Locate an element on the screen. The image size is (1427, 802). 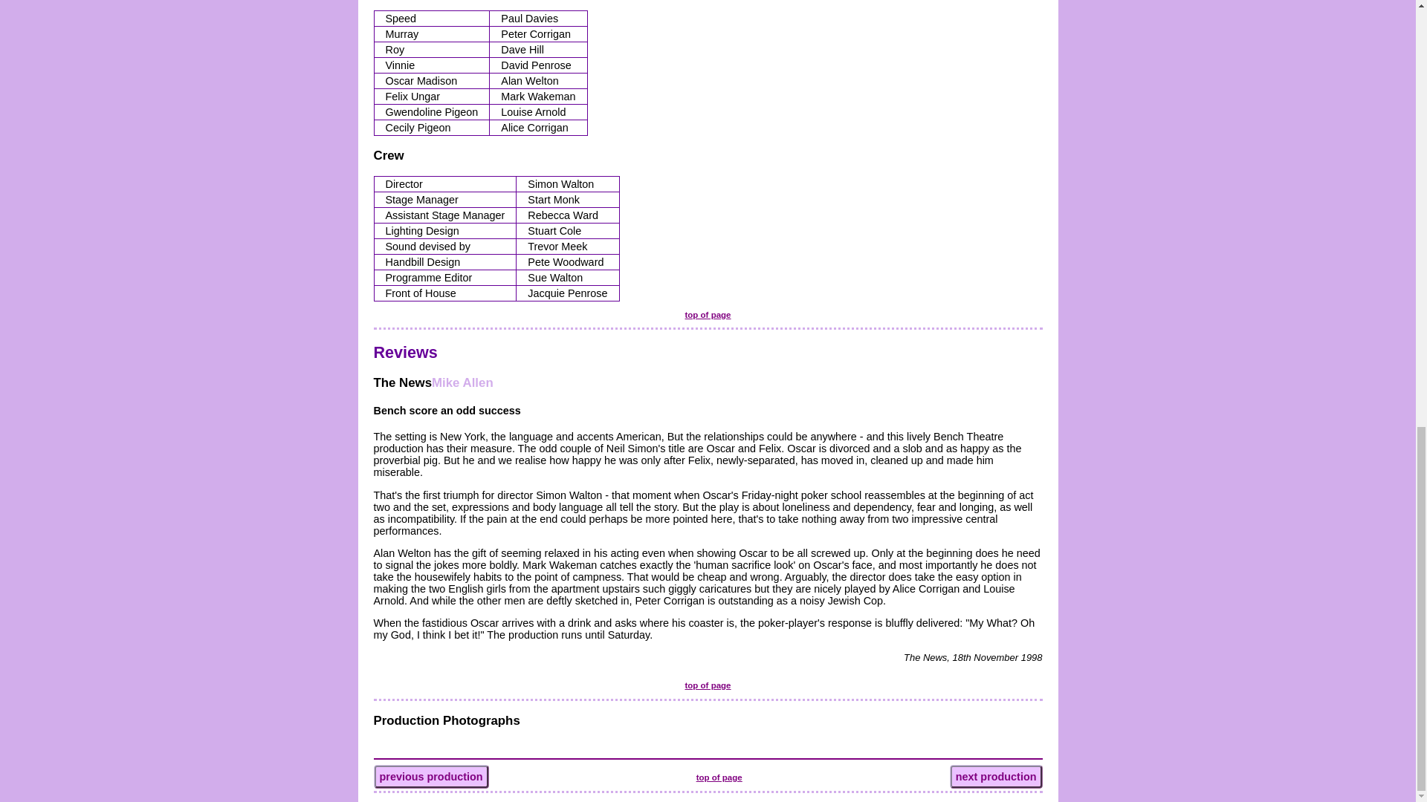
top of page is located at coordinates (708, 314).